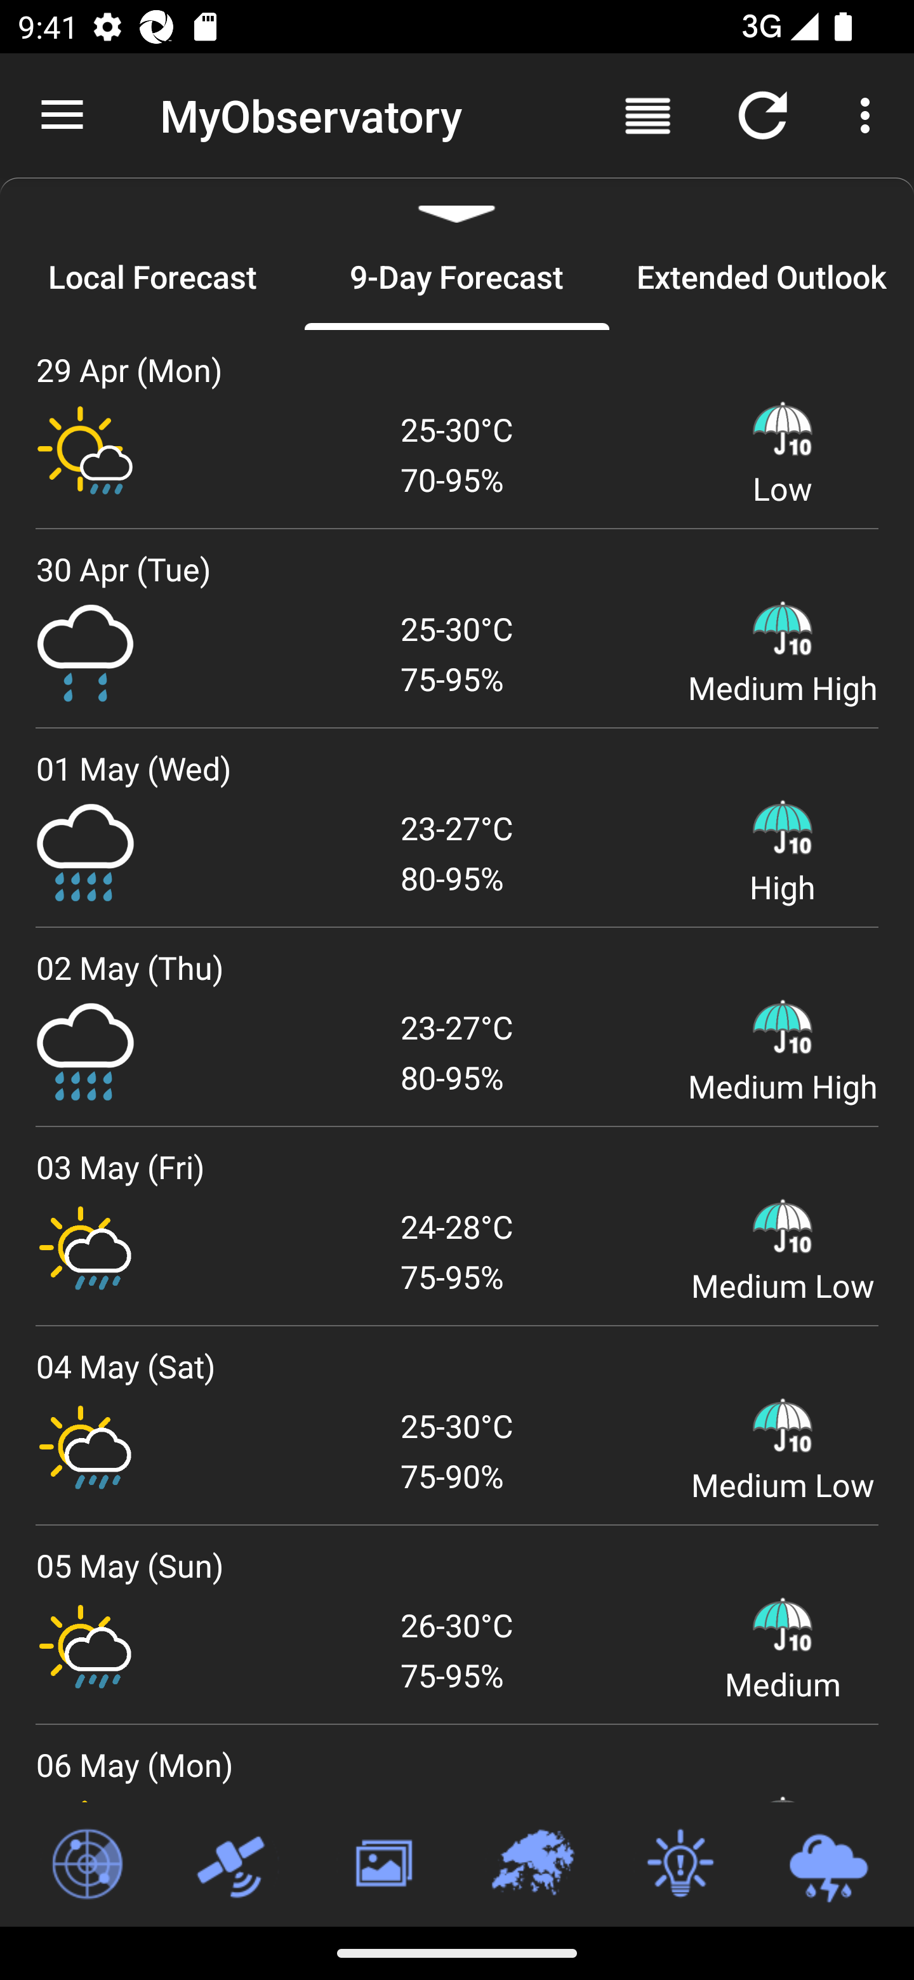  Describe the element at coordinates (86, 1864) in the screenshot. I see `Radar Images` at that location.